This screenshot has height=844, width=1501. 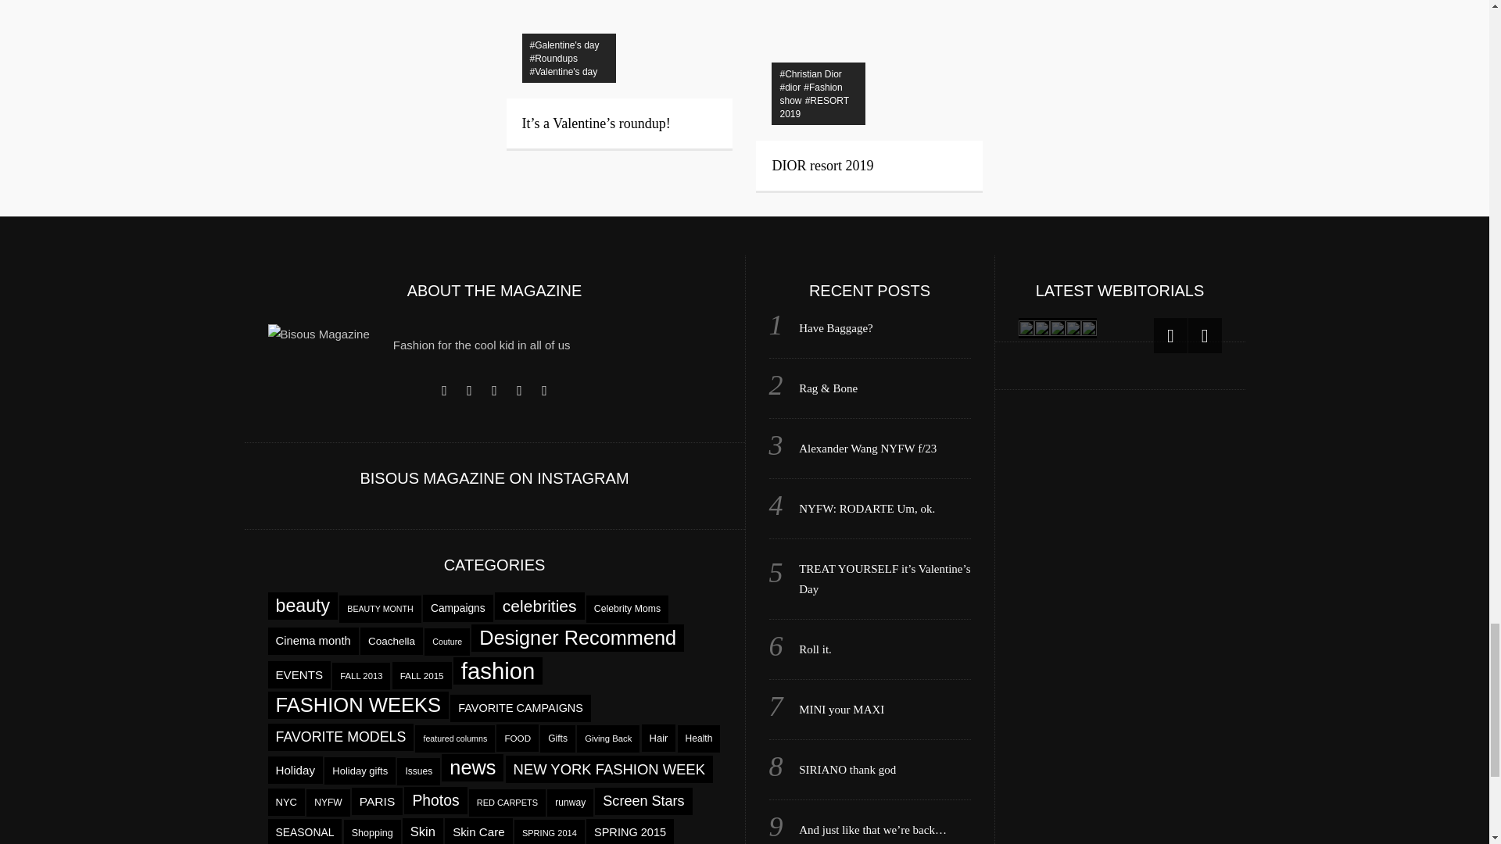 I want to click on 13 topics, so click(x=379, y=610).